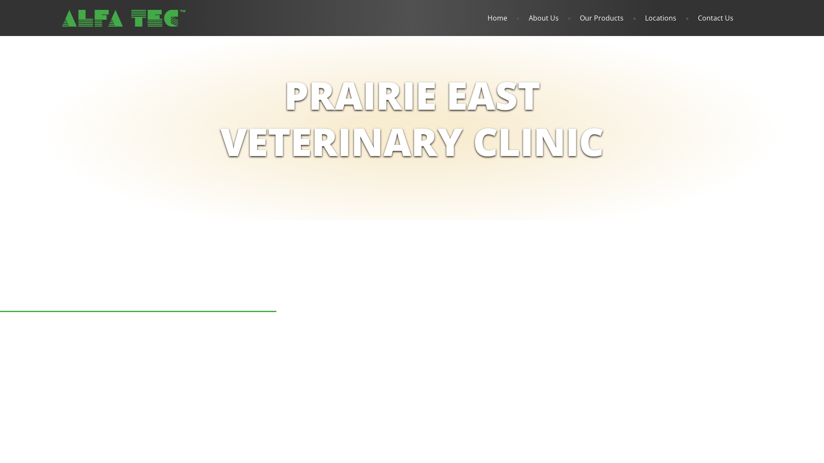 The width and height of the screenshot is (824, 463). Describe the element at coordinates (269, 335) in the screenshot. I see `Edmonton Social Media` at that location.